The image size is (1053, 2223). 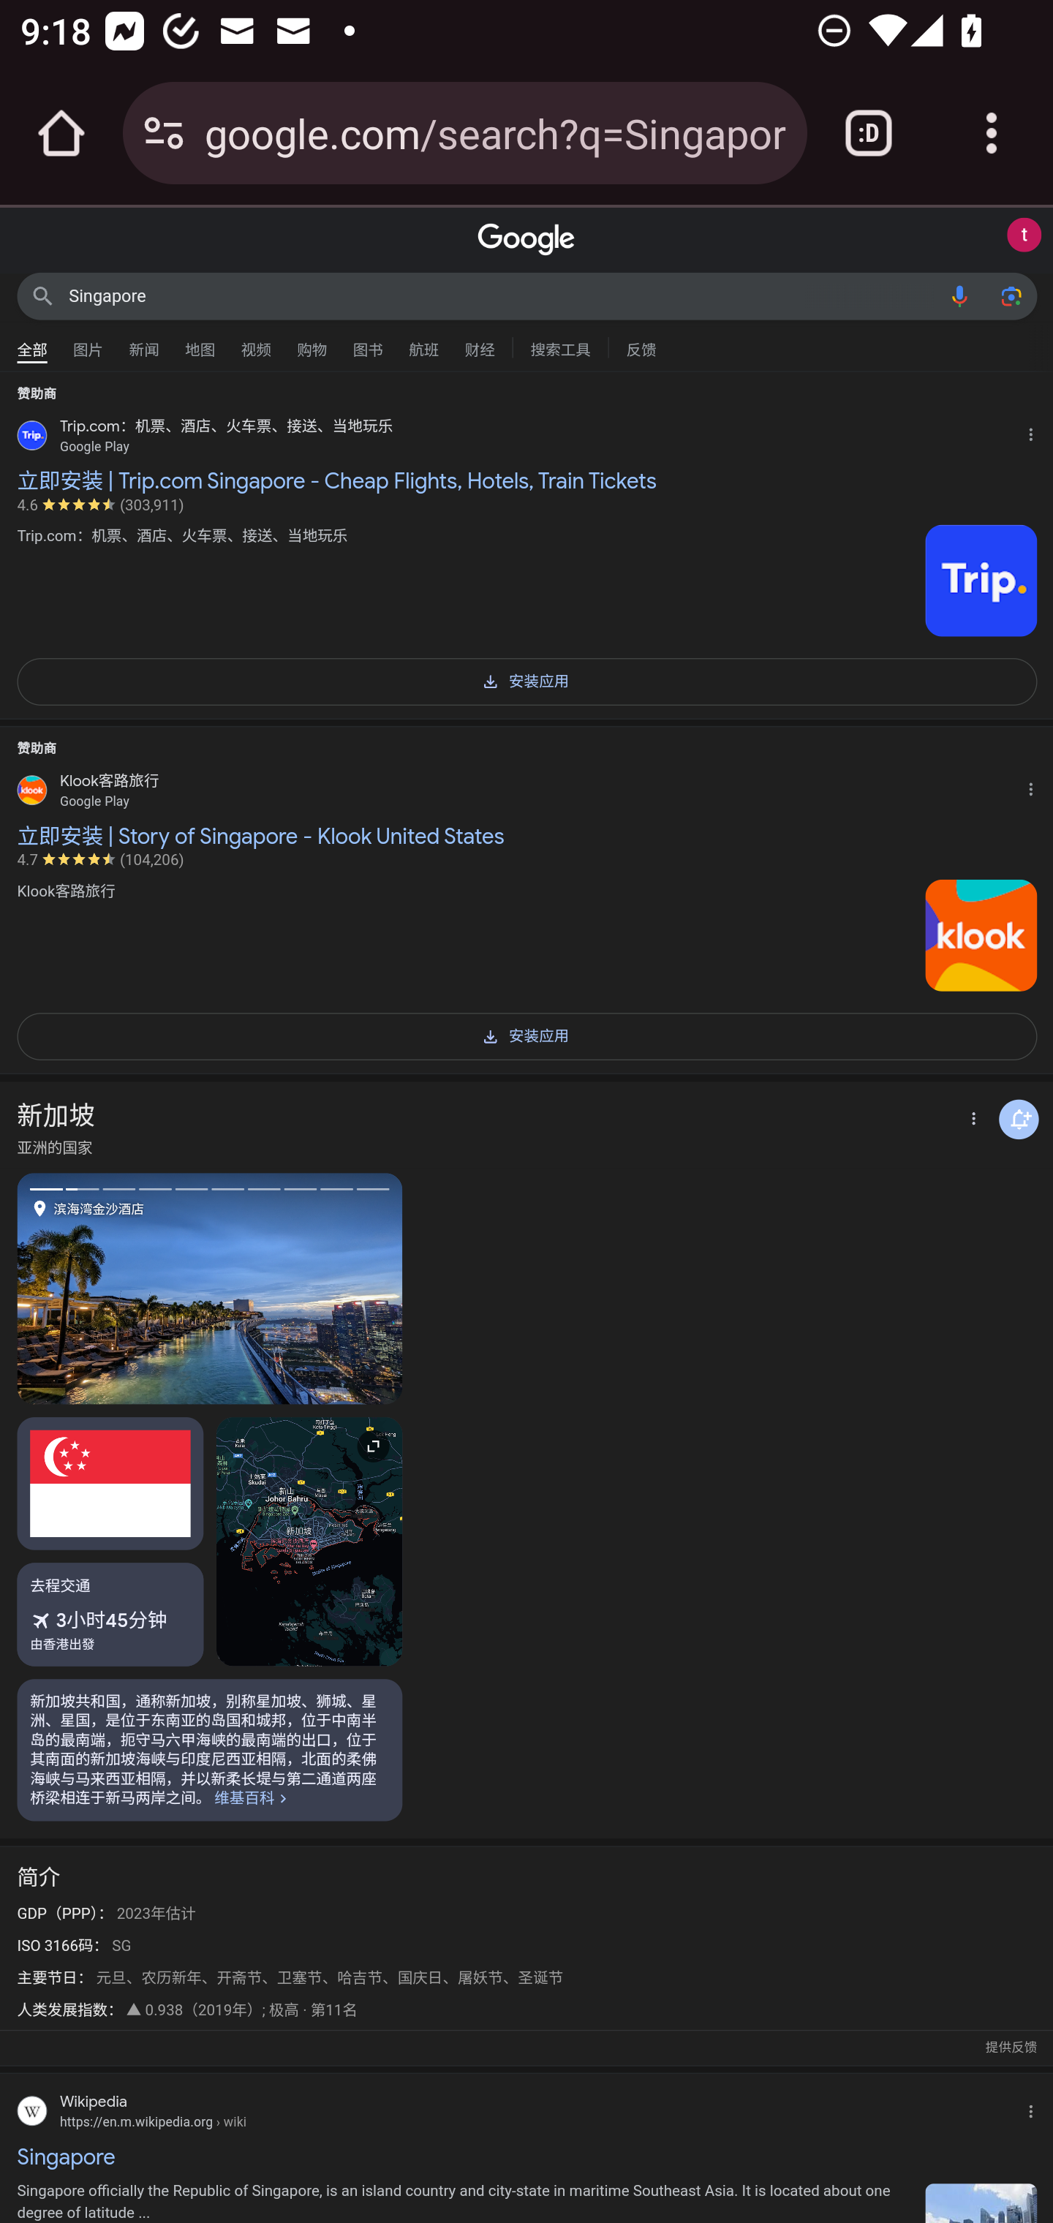 I want to click on 地图, so click(x=200, y=343).